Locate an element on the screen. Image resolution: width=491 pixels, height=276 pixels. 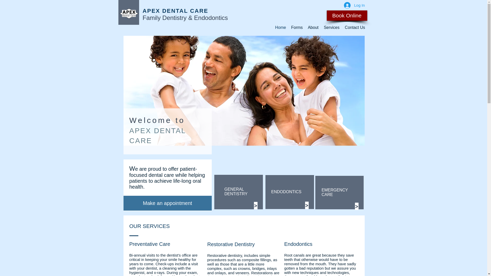
Log In is located at coordinates (354, 5).